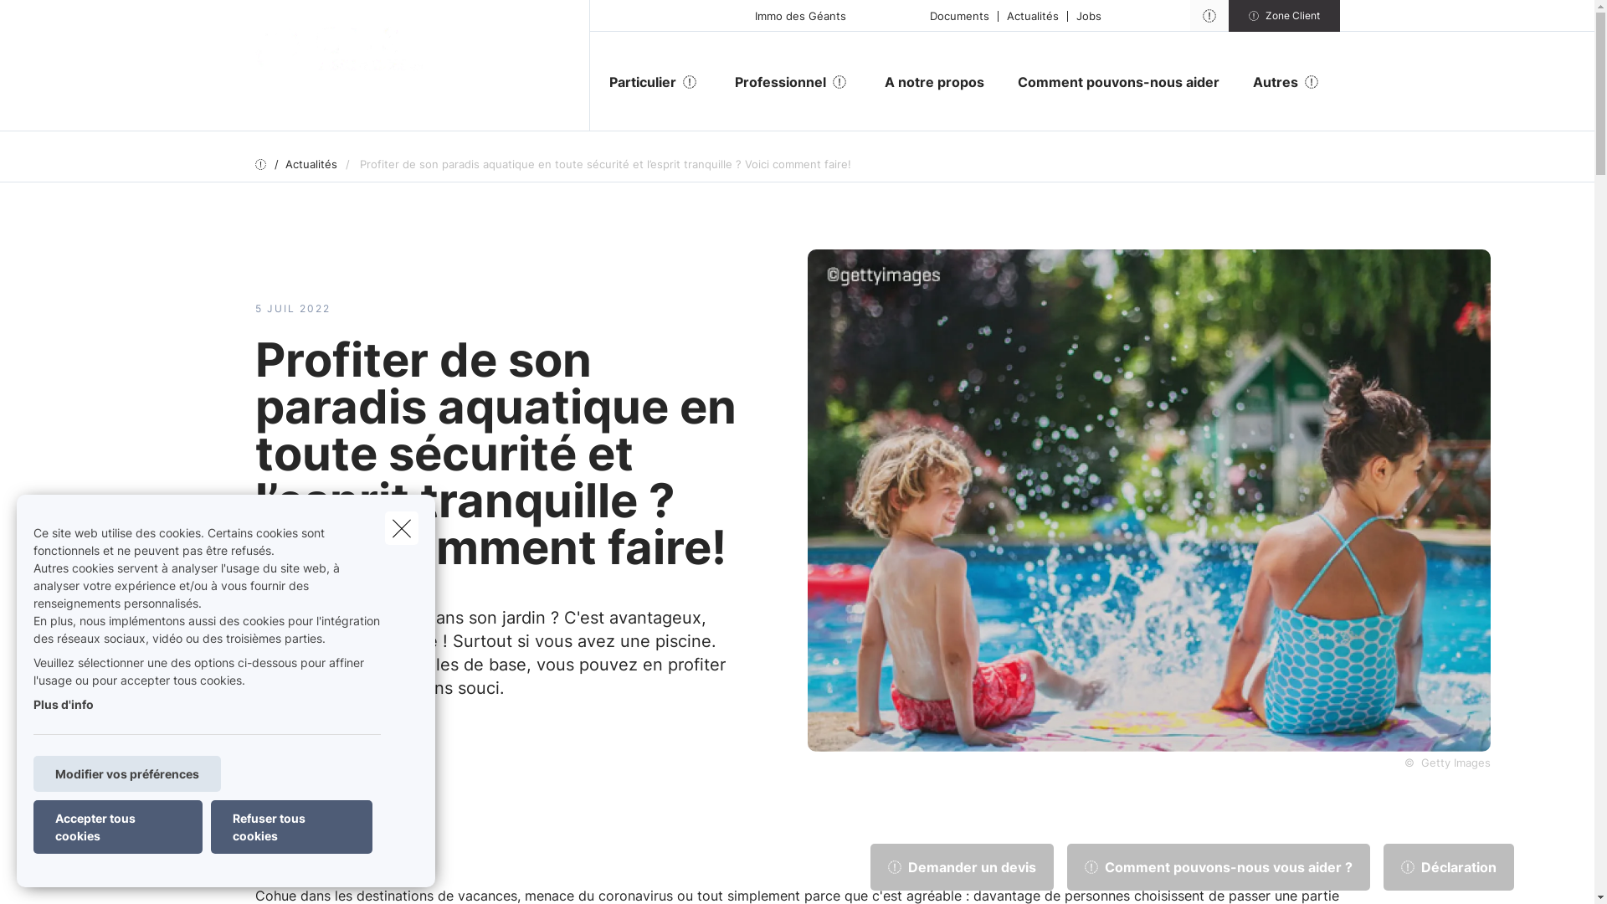 This screenshot has width=1607, height=904. I want to click on Zone Client, so click(1284, 16).